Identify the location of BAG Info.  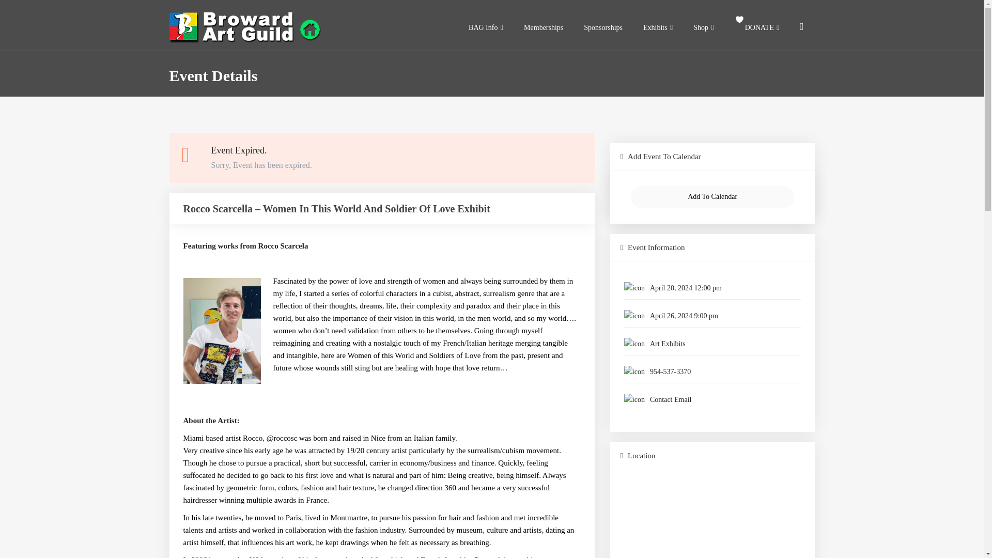
(486, 28).